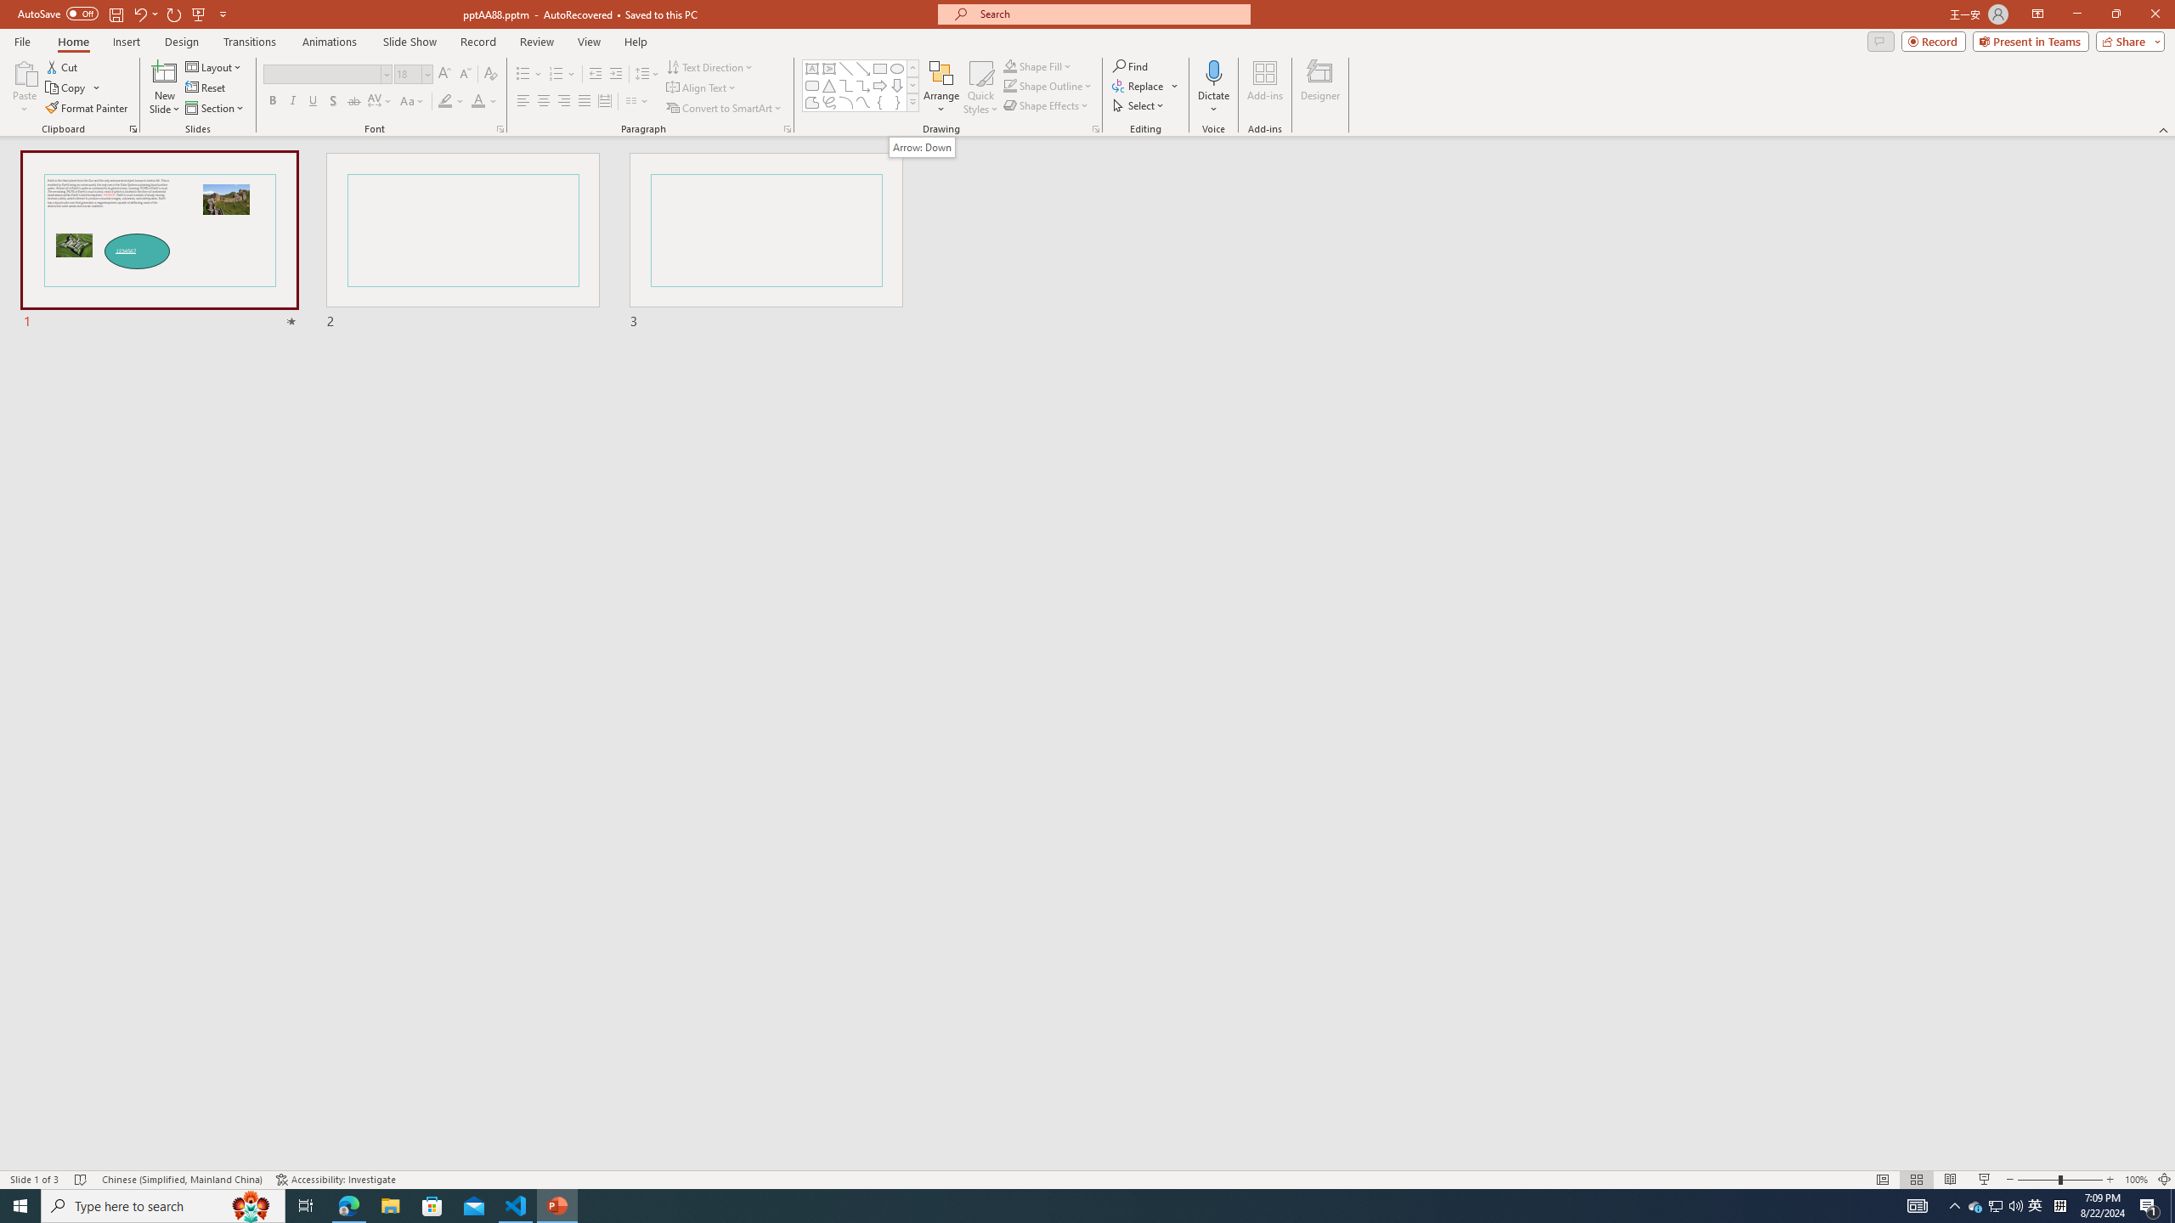 This screenshot has height=1223, width=2175. What do you see at coordinates (617, 75) in the screenshot?
I see `Increase Indent` at bounding box center [617, 75].